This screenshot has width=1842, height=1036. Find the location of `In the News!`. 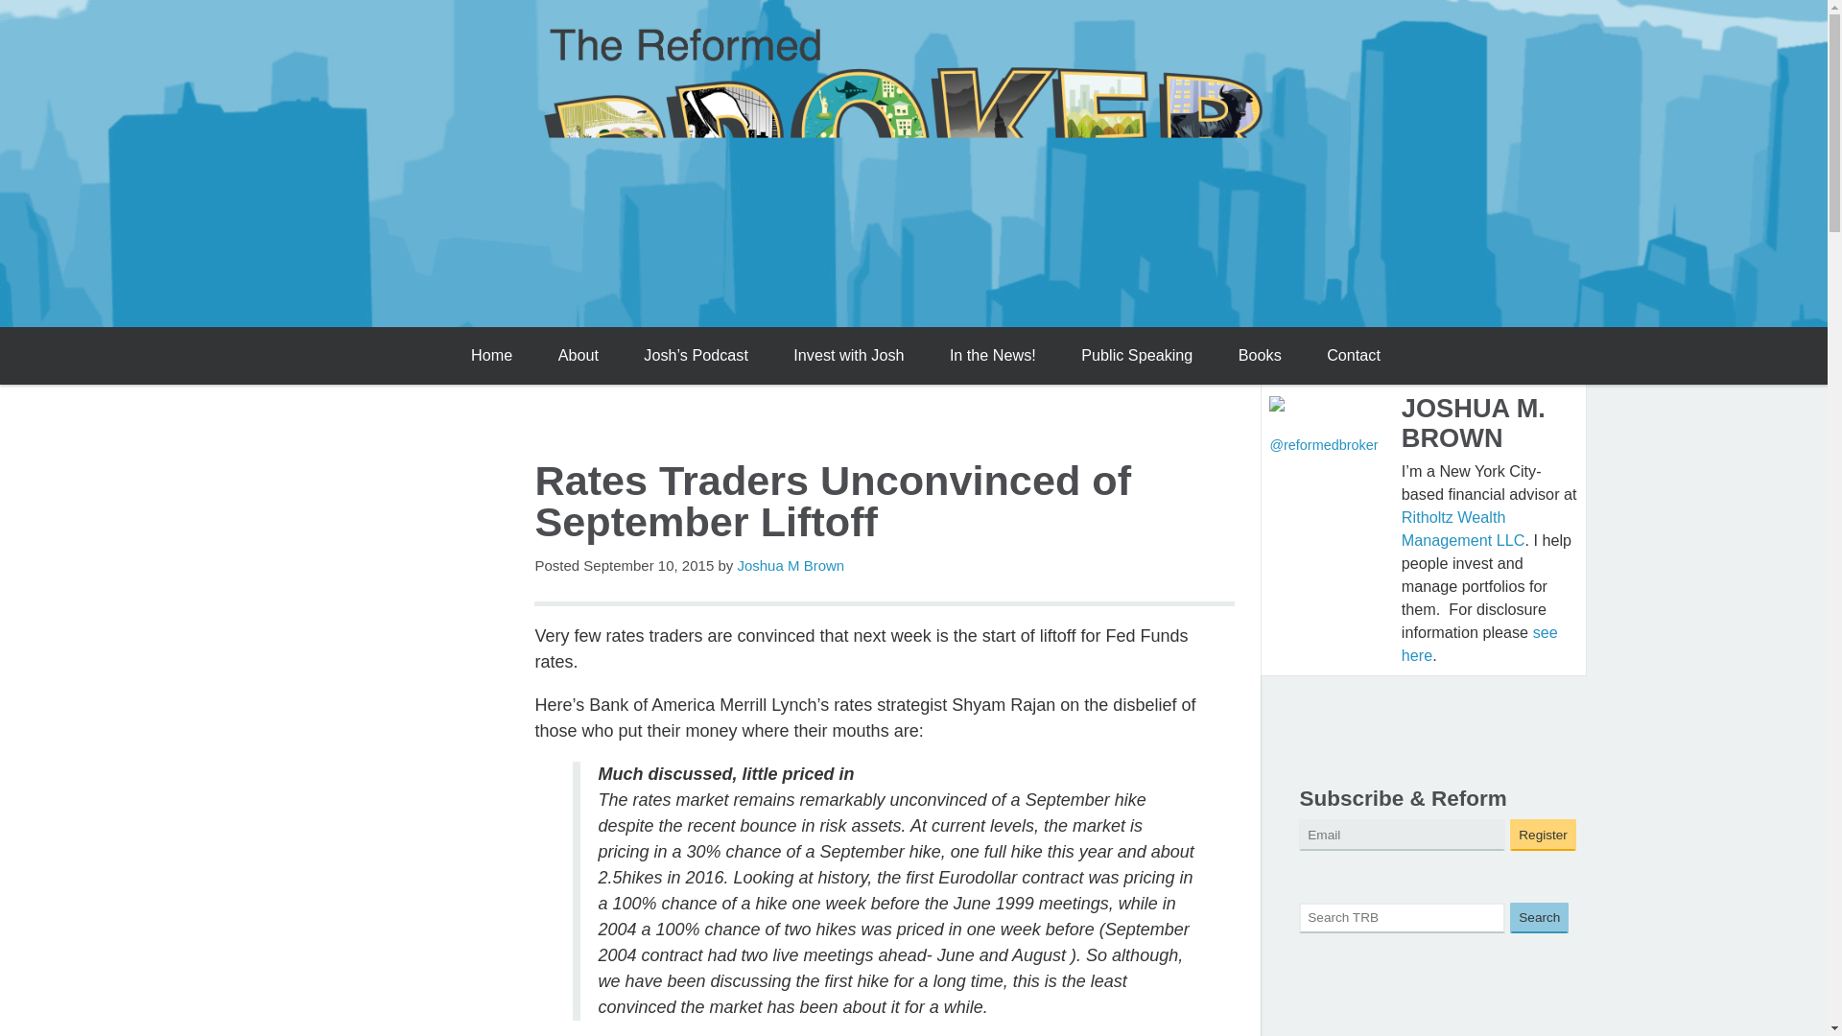

In the News! is located at coordinates (992, 355).